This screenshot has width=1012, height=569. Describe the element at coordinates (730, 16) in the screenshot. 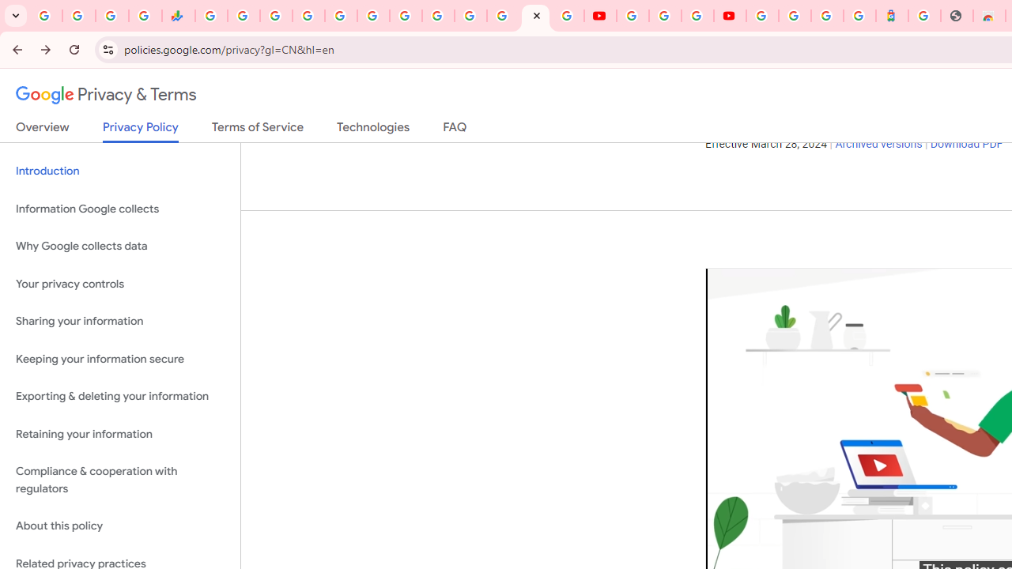

I see `Content Creator Programs & Opportunities - YouTube Creators` at that location.